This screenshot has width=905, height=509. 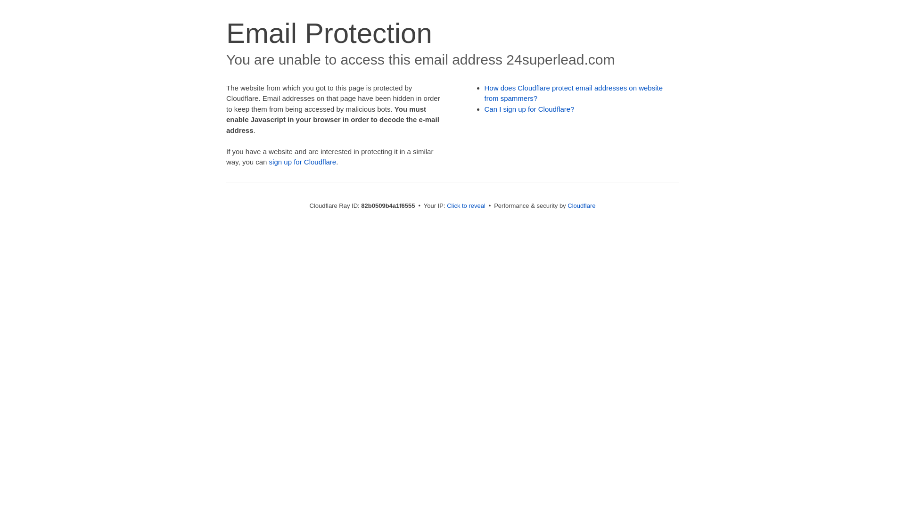 I want to click on Can I sign up for Cloudflare?, so click(x=530, y=109).